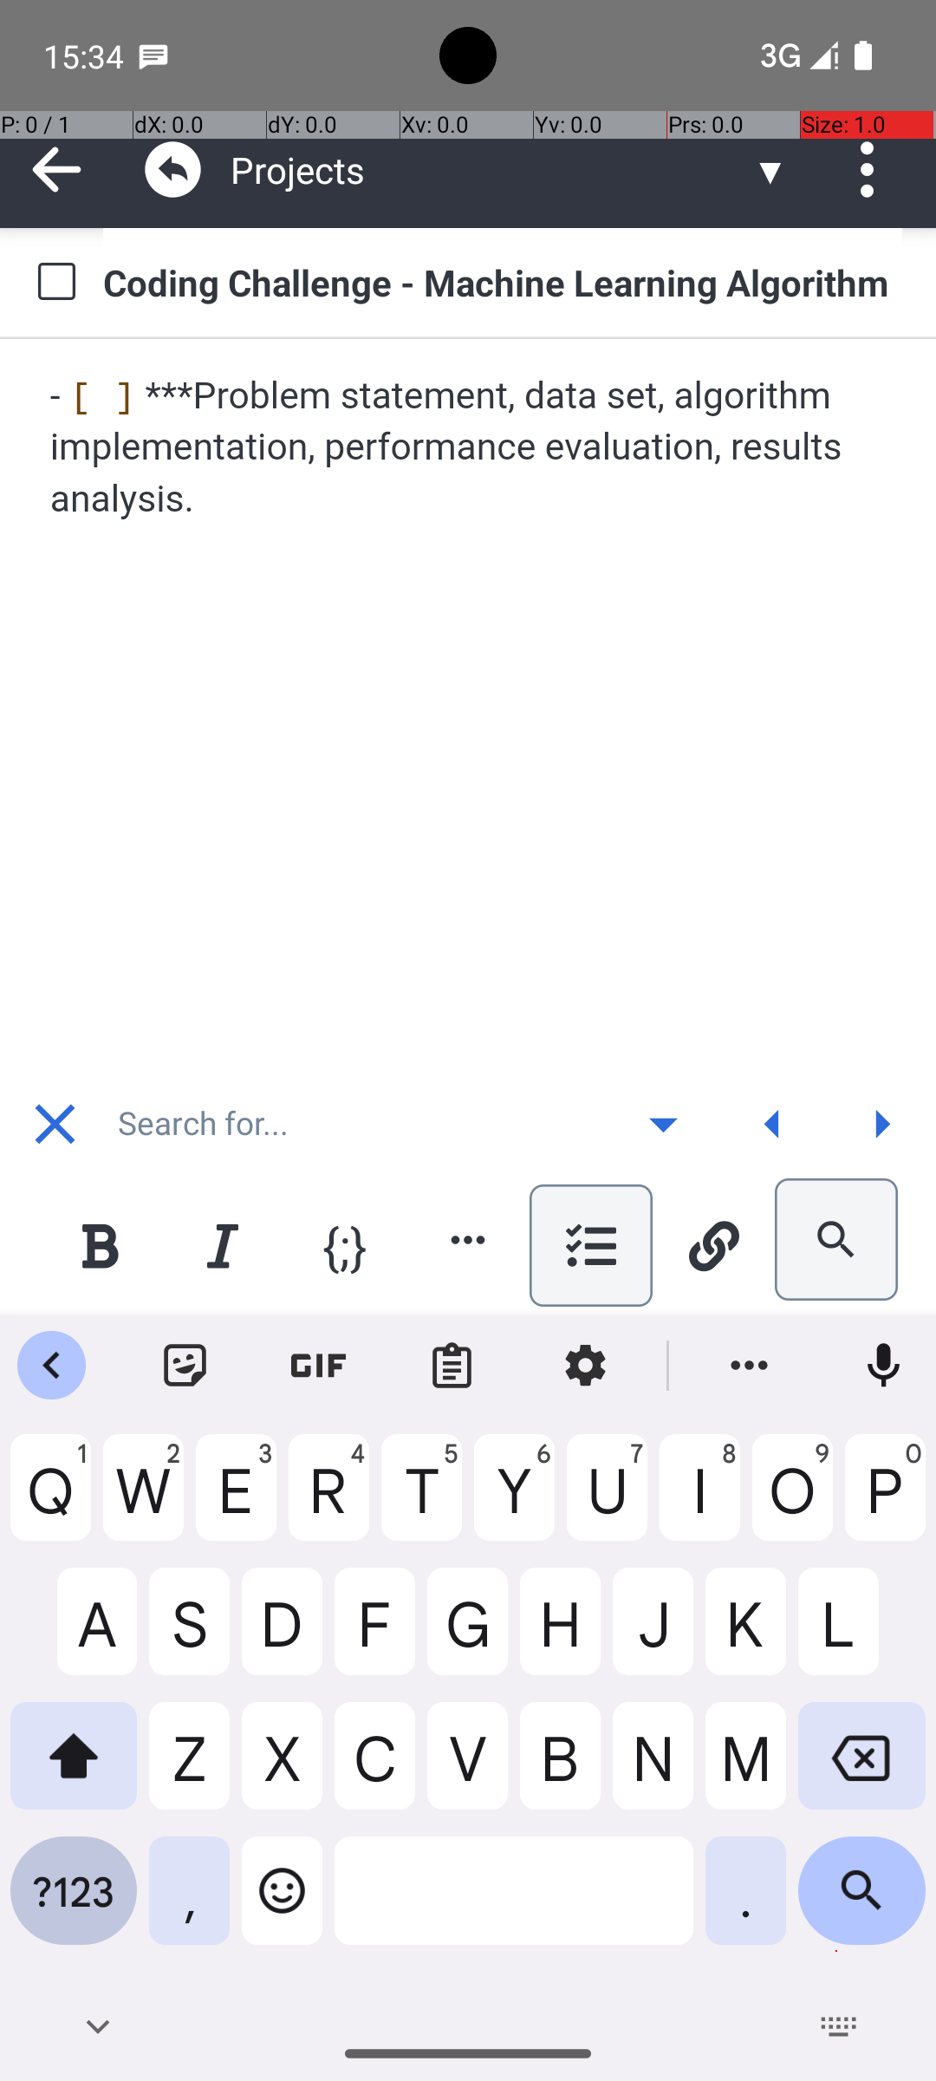 The height and width of the screenshot is (2081, 936). Describe the element at coordinates (772, 1124) in the screenshot. I see `Previous match` at that location.